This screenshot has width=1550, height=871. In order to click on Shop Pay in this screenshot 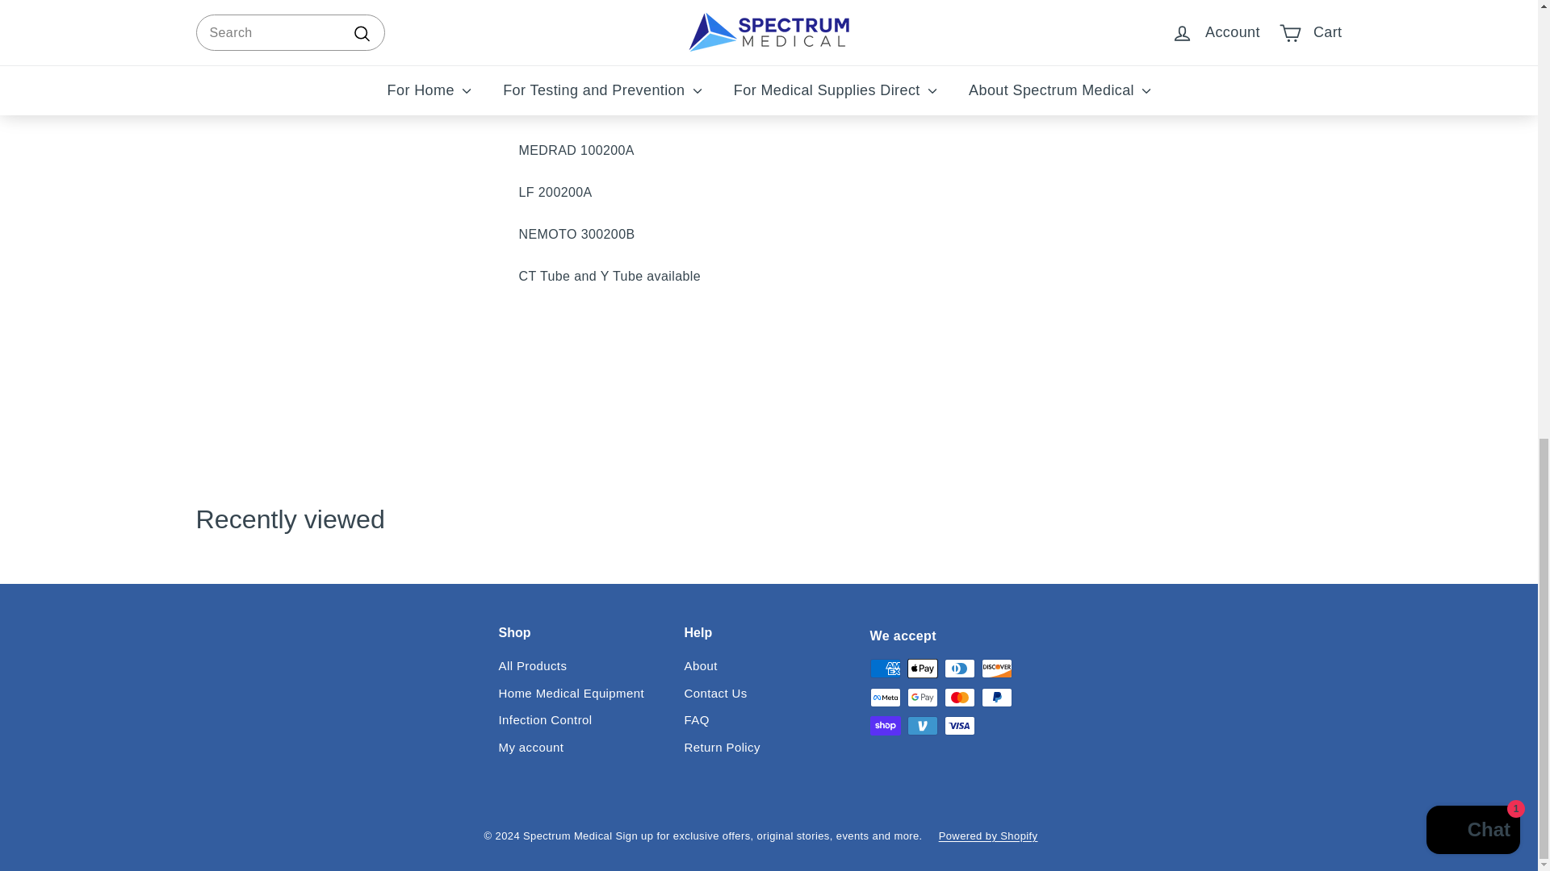, I will do `click(885, 725)`.